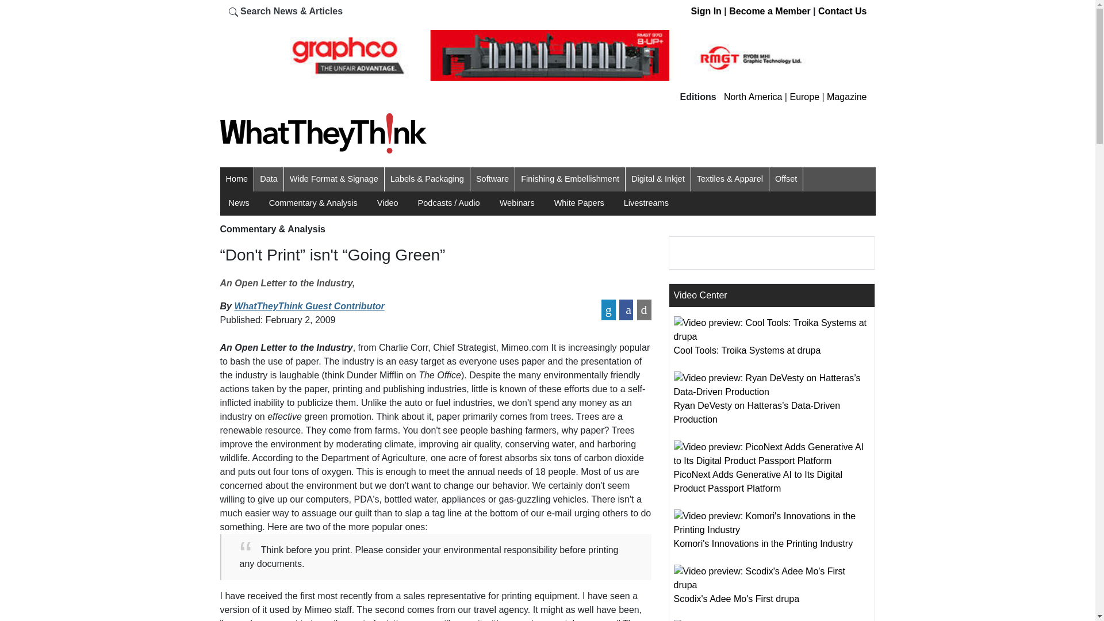  Describe the element at coordinates (269, 179) in the screenshot. I see `Data` at that location.